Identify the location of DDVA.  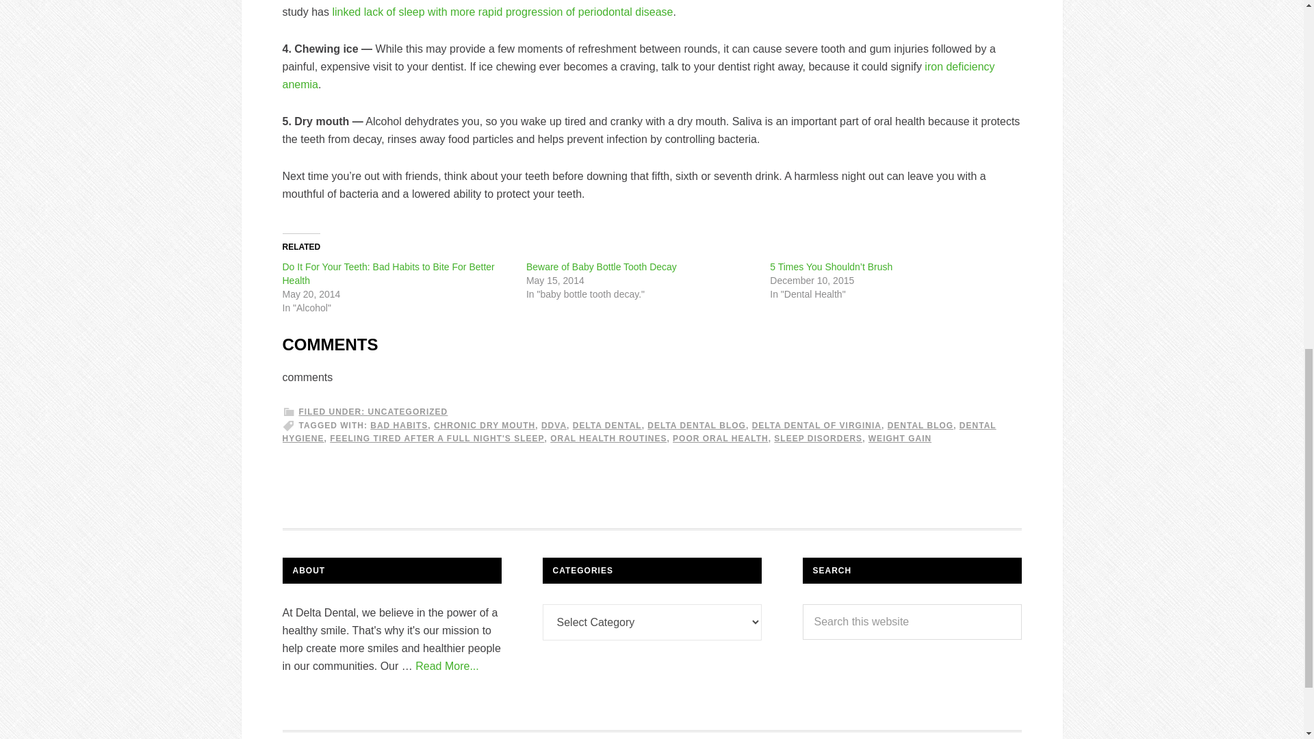
(554, 425).